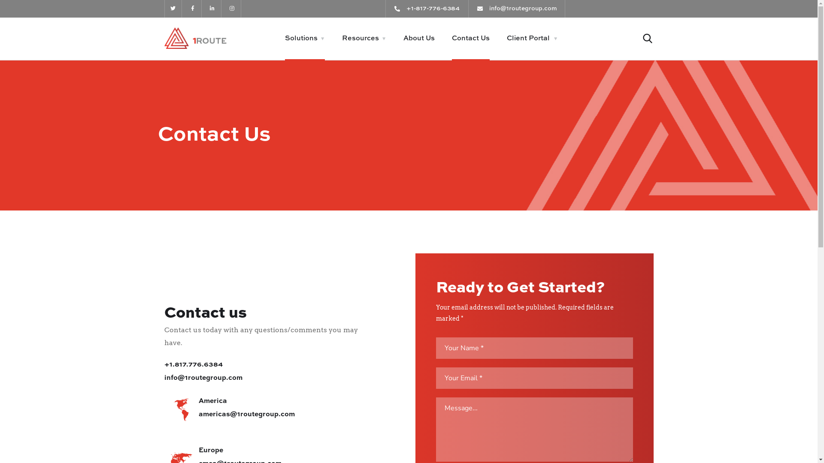 This screenshot has height=463, width=824. Describe the element at coordinates (532, 39) in the screenshot. I see `Client Portal` at that location.